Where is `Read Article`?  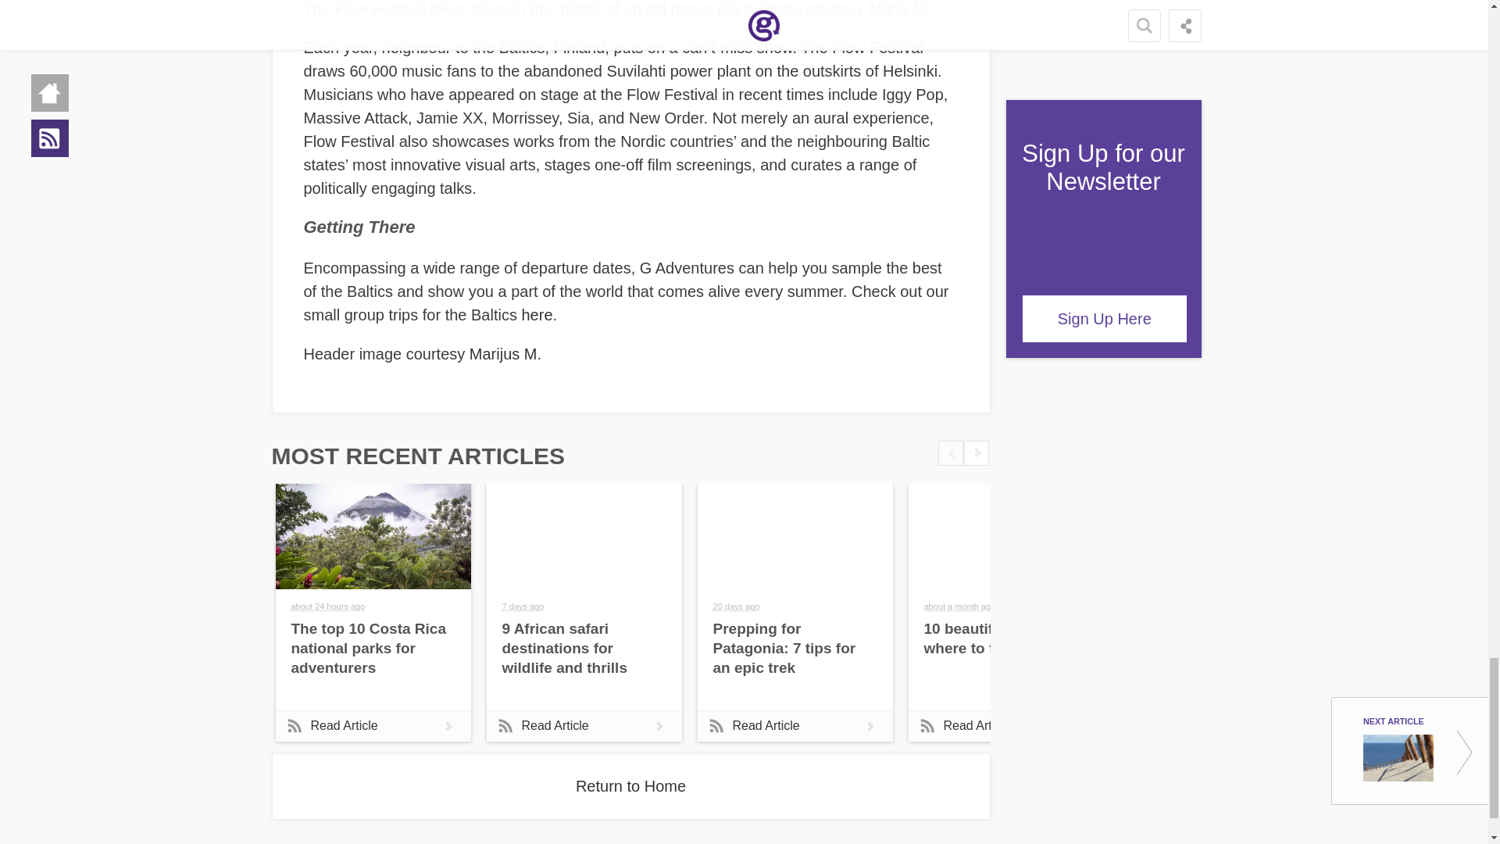
Read Article is located at coordinates (795, 726).